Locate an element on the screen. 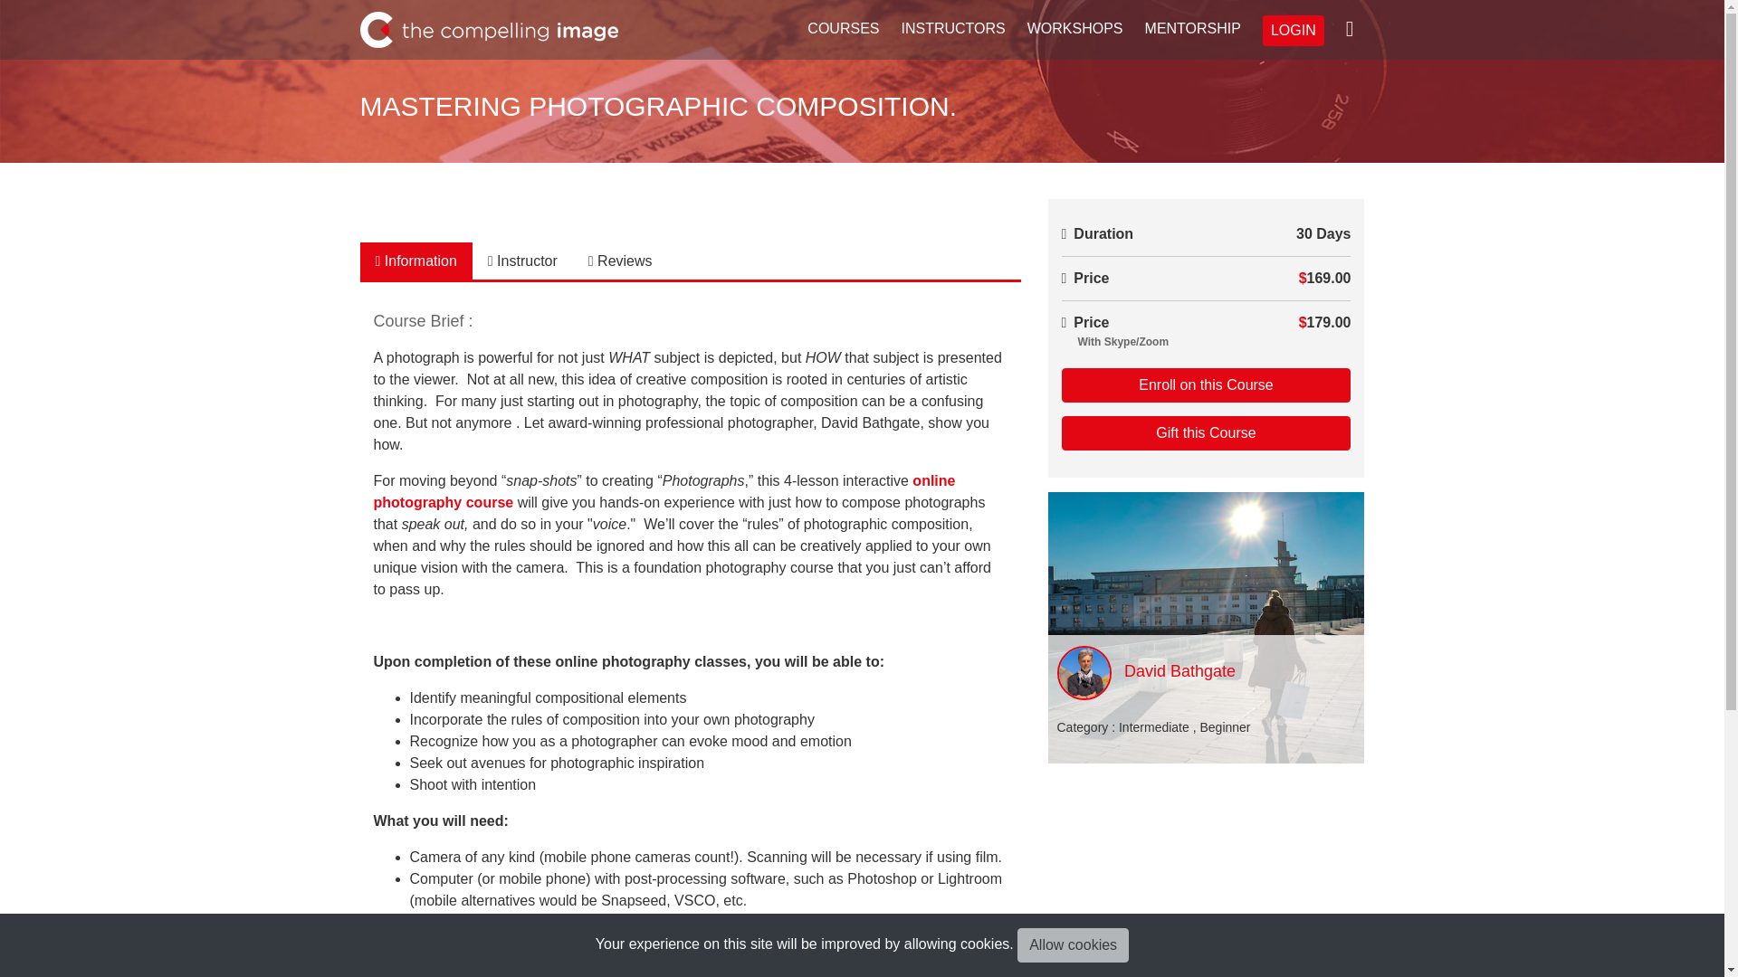  Instructor is located at coordinates (523, 261).